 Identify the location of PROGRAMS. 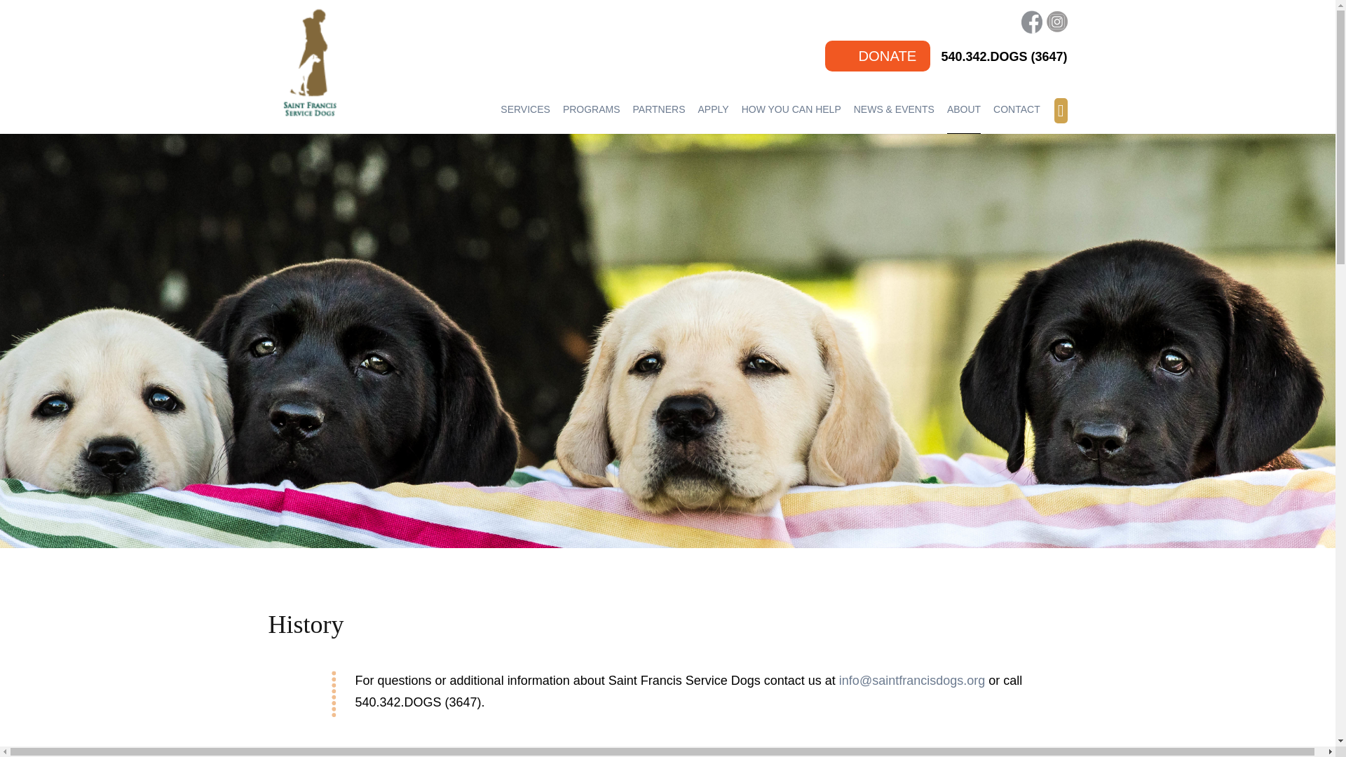
(592, 109).